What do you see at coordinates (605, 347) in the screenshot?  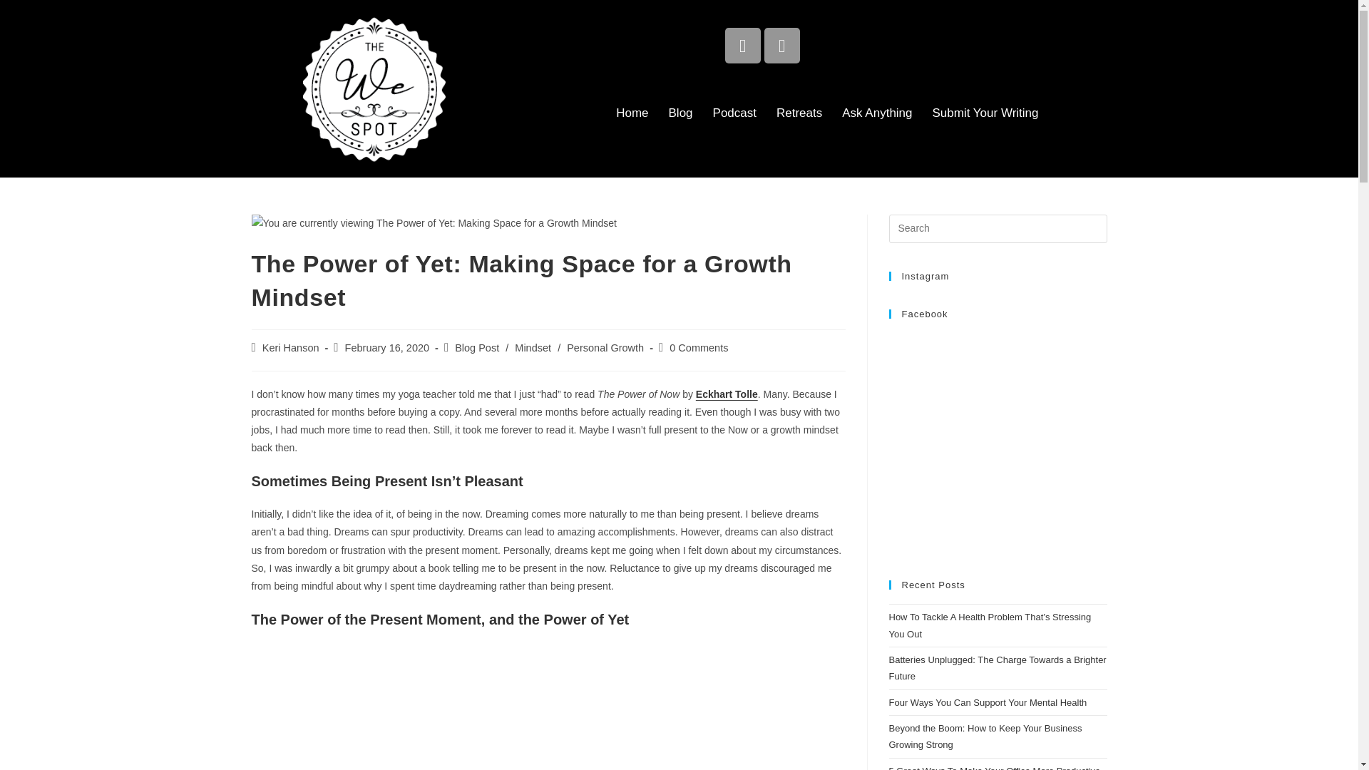 I see `Personal Growth` at bounding box center [605, 347].